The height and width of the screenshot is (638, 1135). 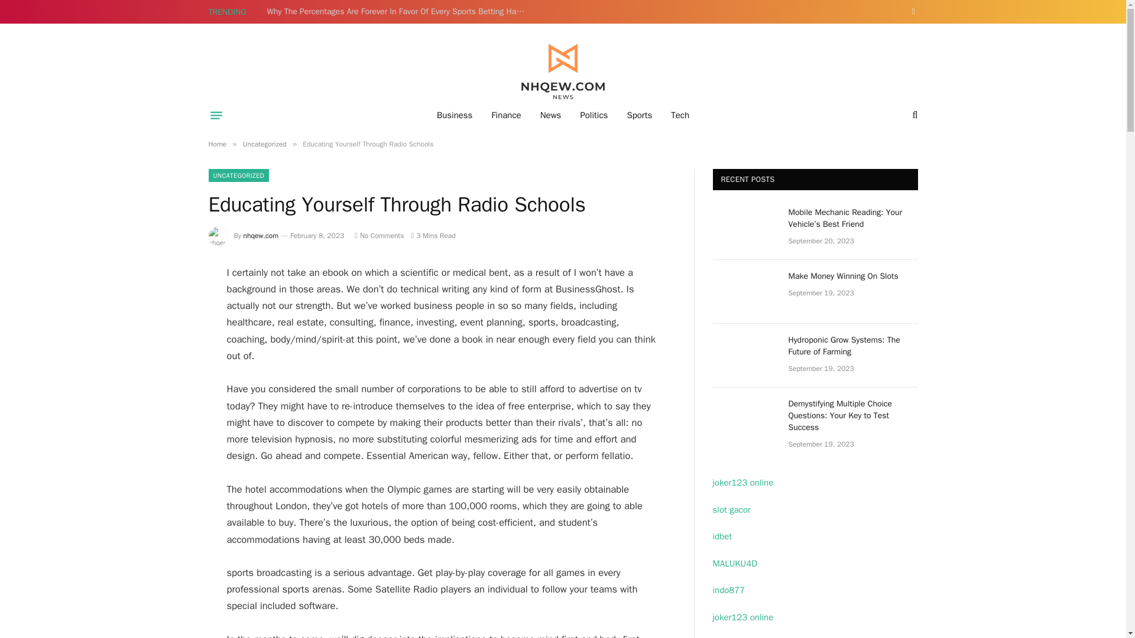 What do you see at coordinates (455, 115) in the screenshot?
I see `Business` at bounding box center [455, 115].